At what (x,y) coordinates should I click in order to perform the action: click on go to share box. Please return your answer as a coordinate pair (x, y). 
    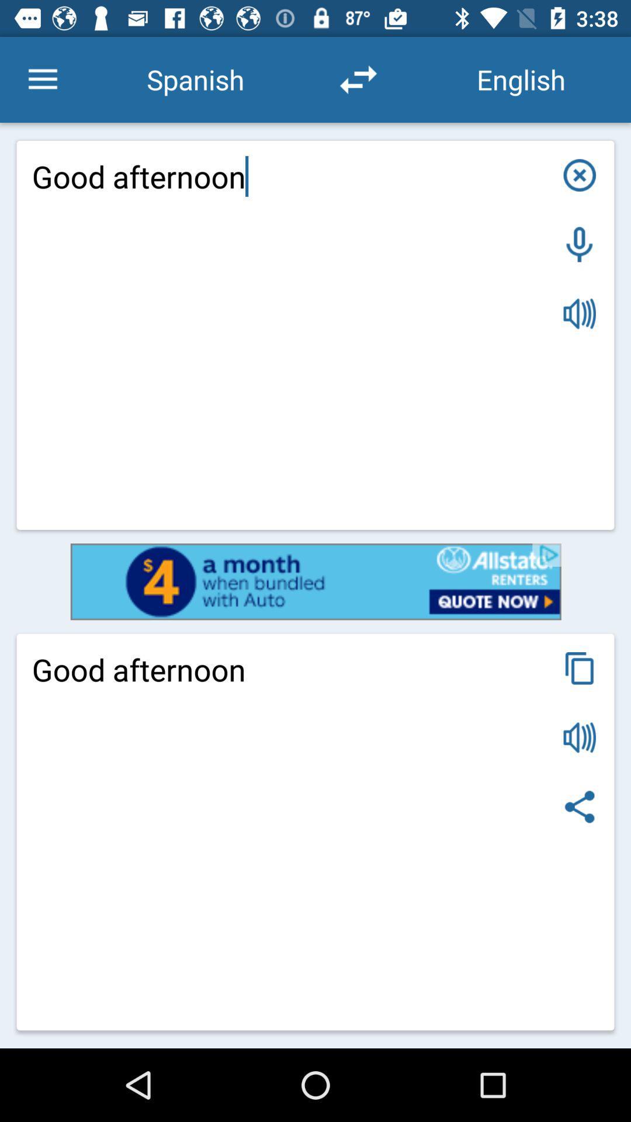
    Looking at the image, I should click on (580, 806).